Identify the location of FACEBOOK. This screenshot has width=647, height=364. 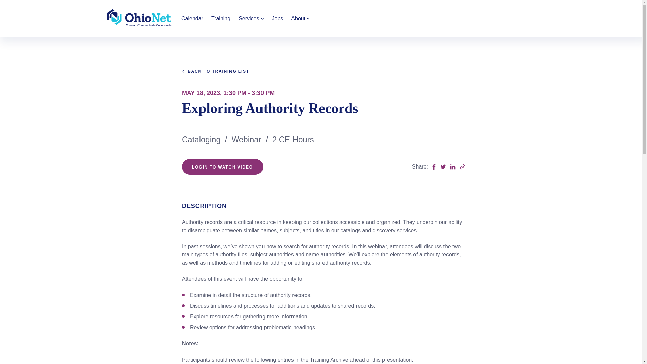
(434, 166).